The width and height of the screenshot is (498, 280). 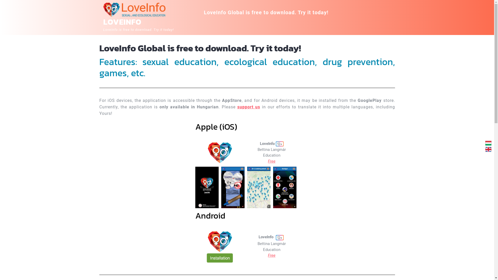 I want to click on English , so click(x=488, y=149).